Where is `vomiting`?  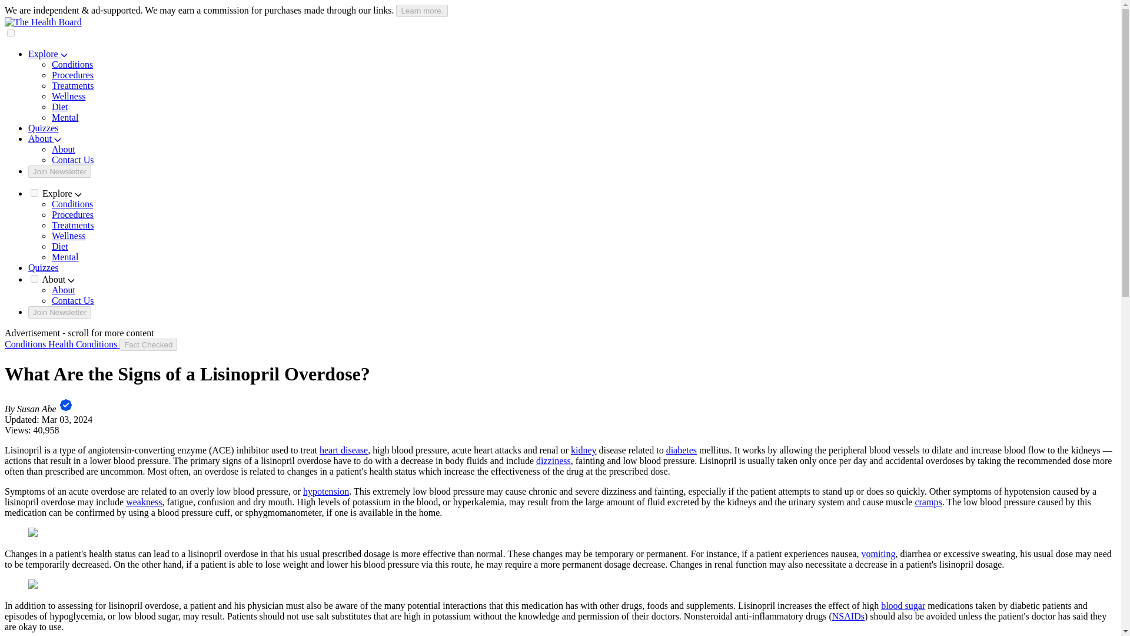 vomiting is located at coordinates (878, 554).